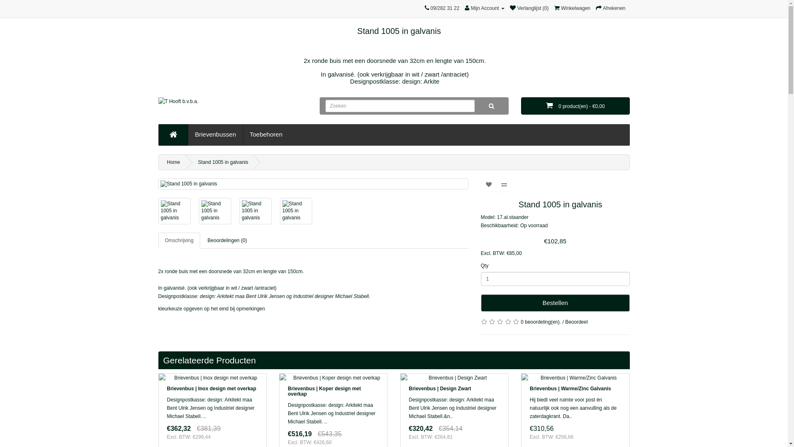 This screenshot has width=794, height=447. What do you see at coordinates (570, 389) in the screenshot?
I see `Brievenbus | Warme/Zinc Galvanis` at bounding box center [570, 389].